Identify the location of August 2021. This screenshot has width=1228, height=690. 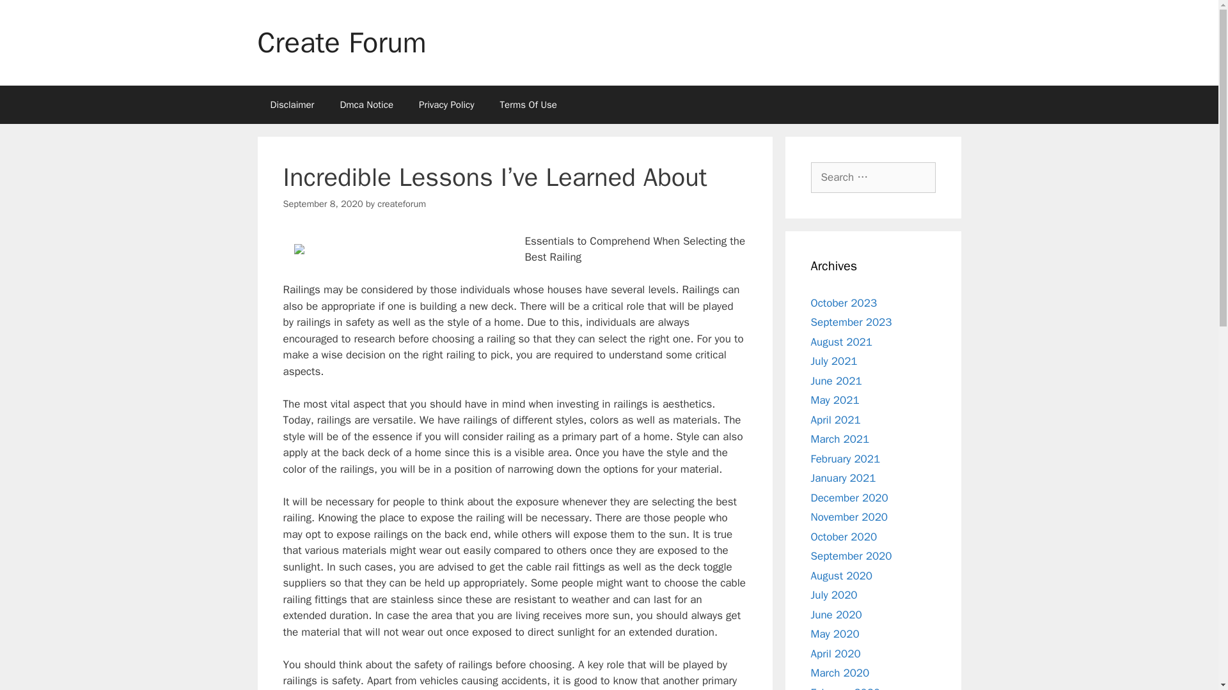
(841, 341).